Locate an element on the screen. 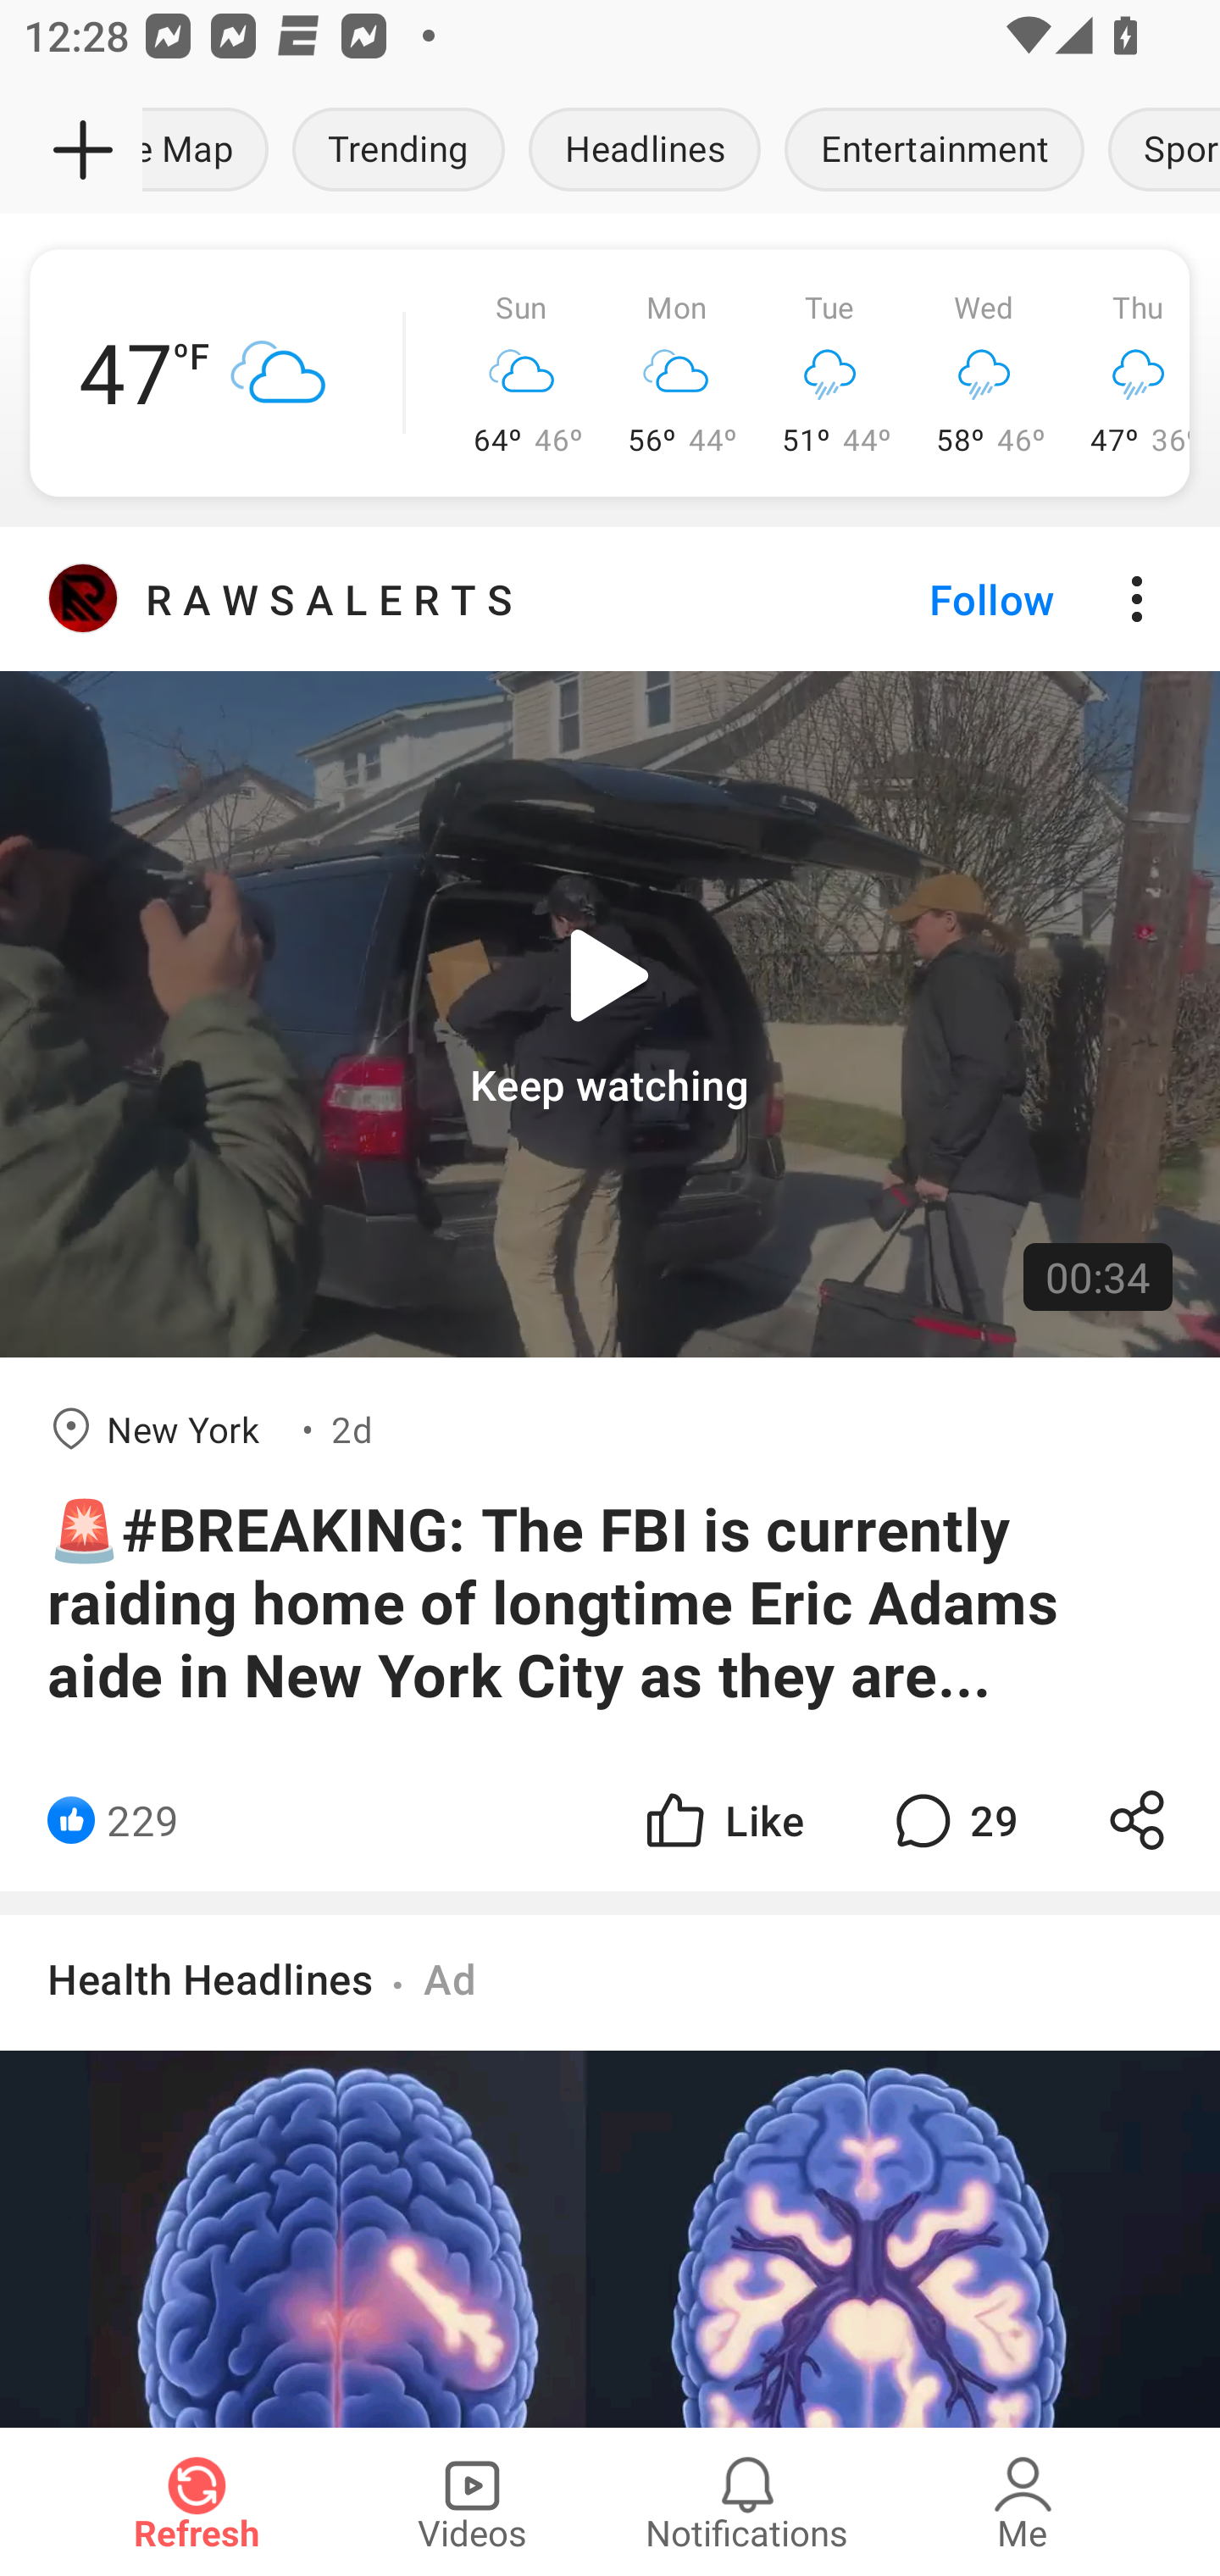 This screenshot has width=1220, height=2576. Health Headlines is located at coordinates (210, 1978).